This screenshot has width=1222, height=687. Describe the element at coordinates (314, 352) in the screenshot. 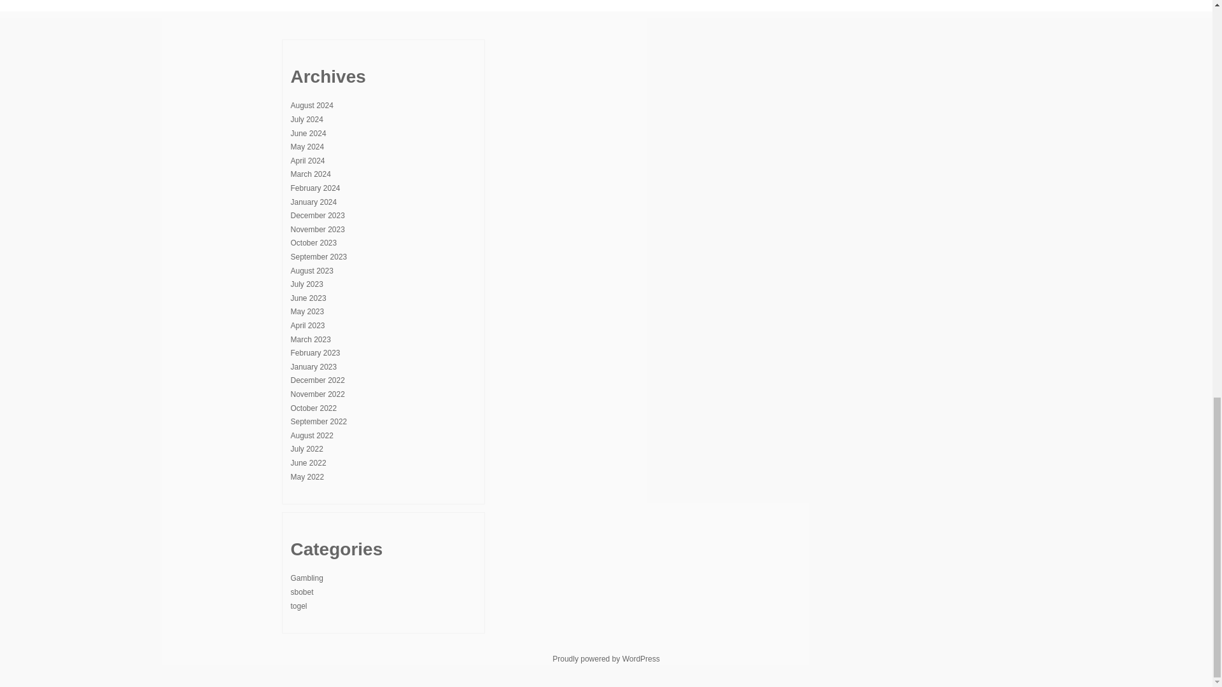

I see `February 2023` at that location.